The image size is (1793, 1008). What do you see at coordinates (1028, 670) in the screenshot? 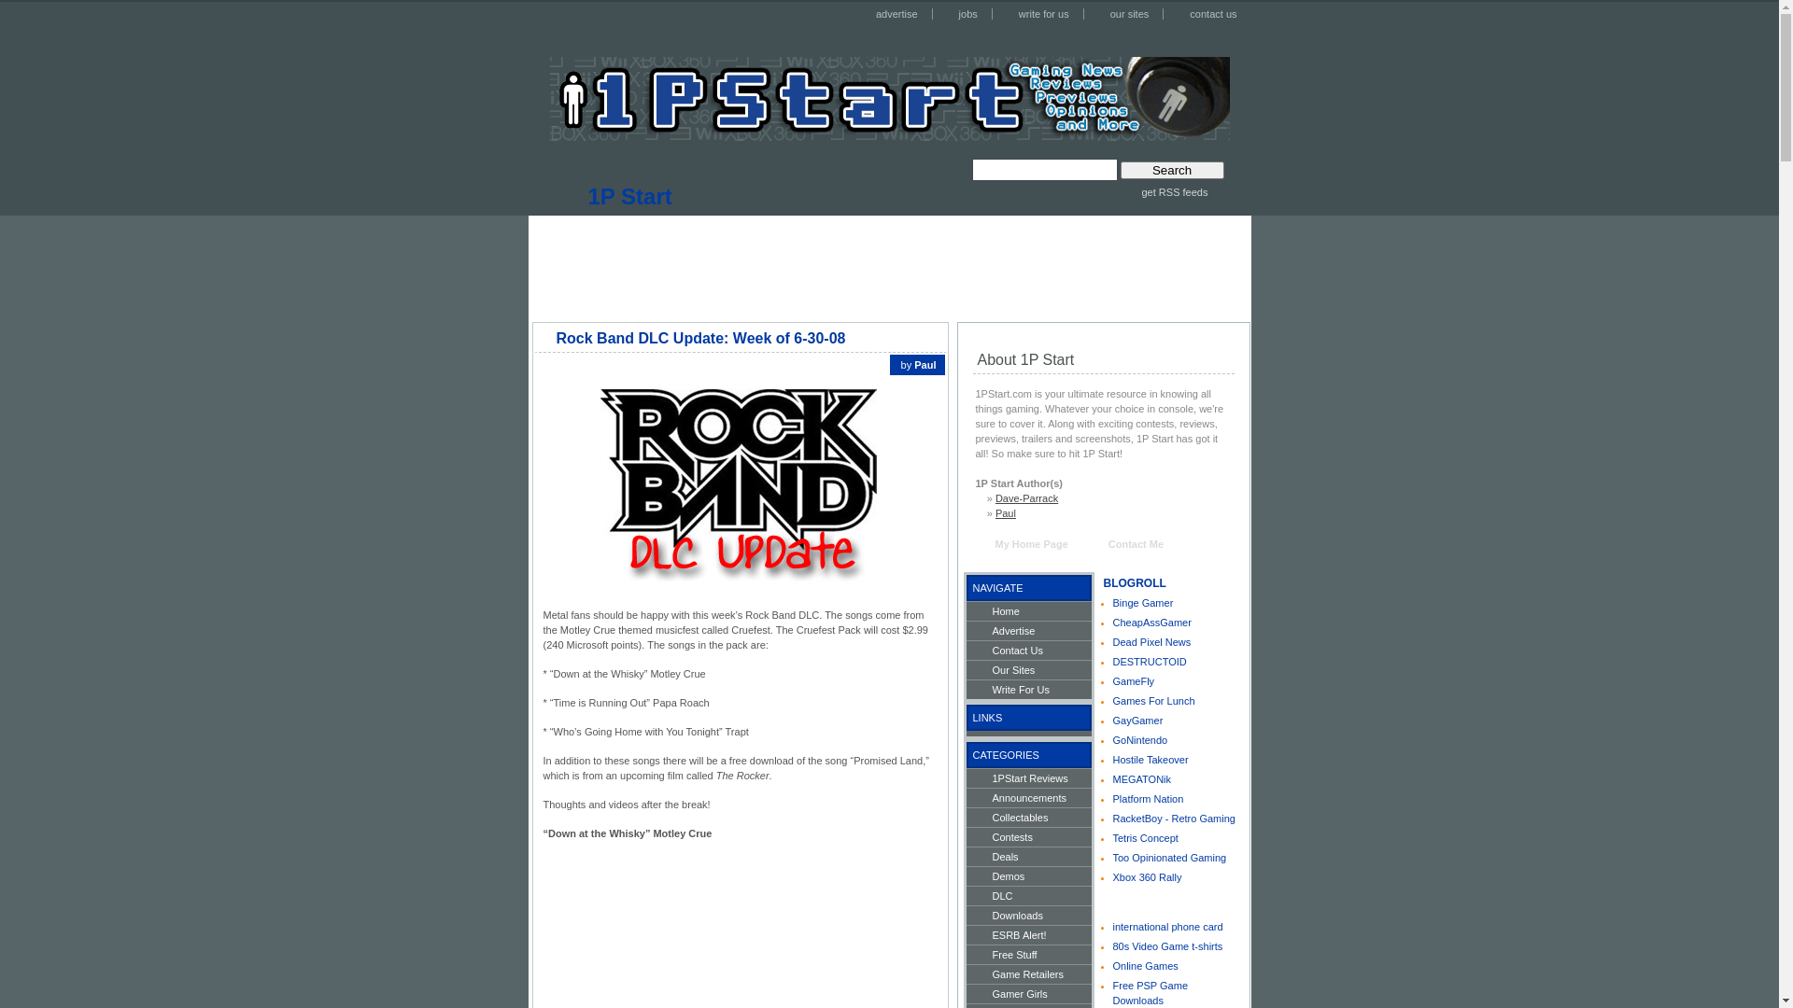
I see `Our Sites` at bounding box center [1028, 670].